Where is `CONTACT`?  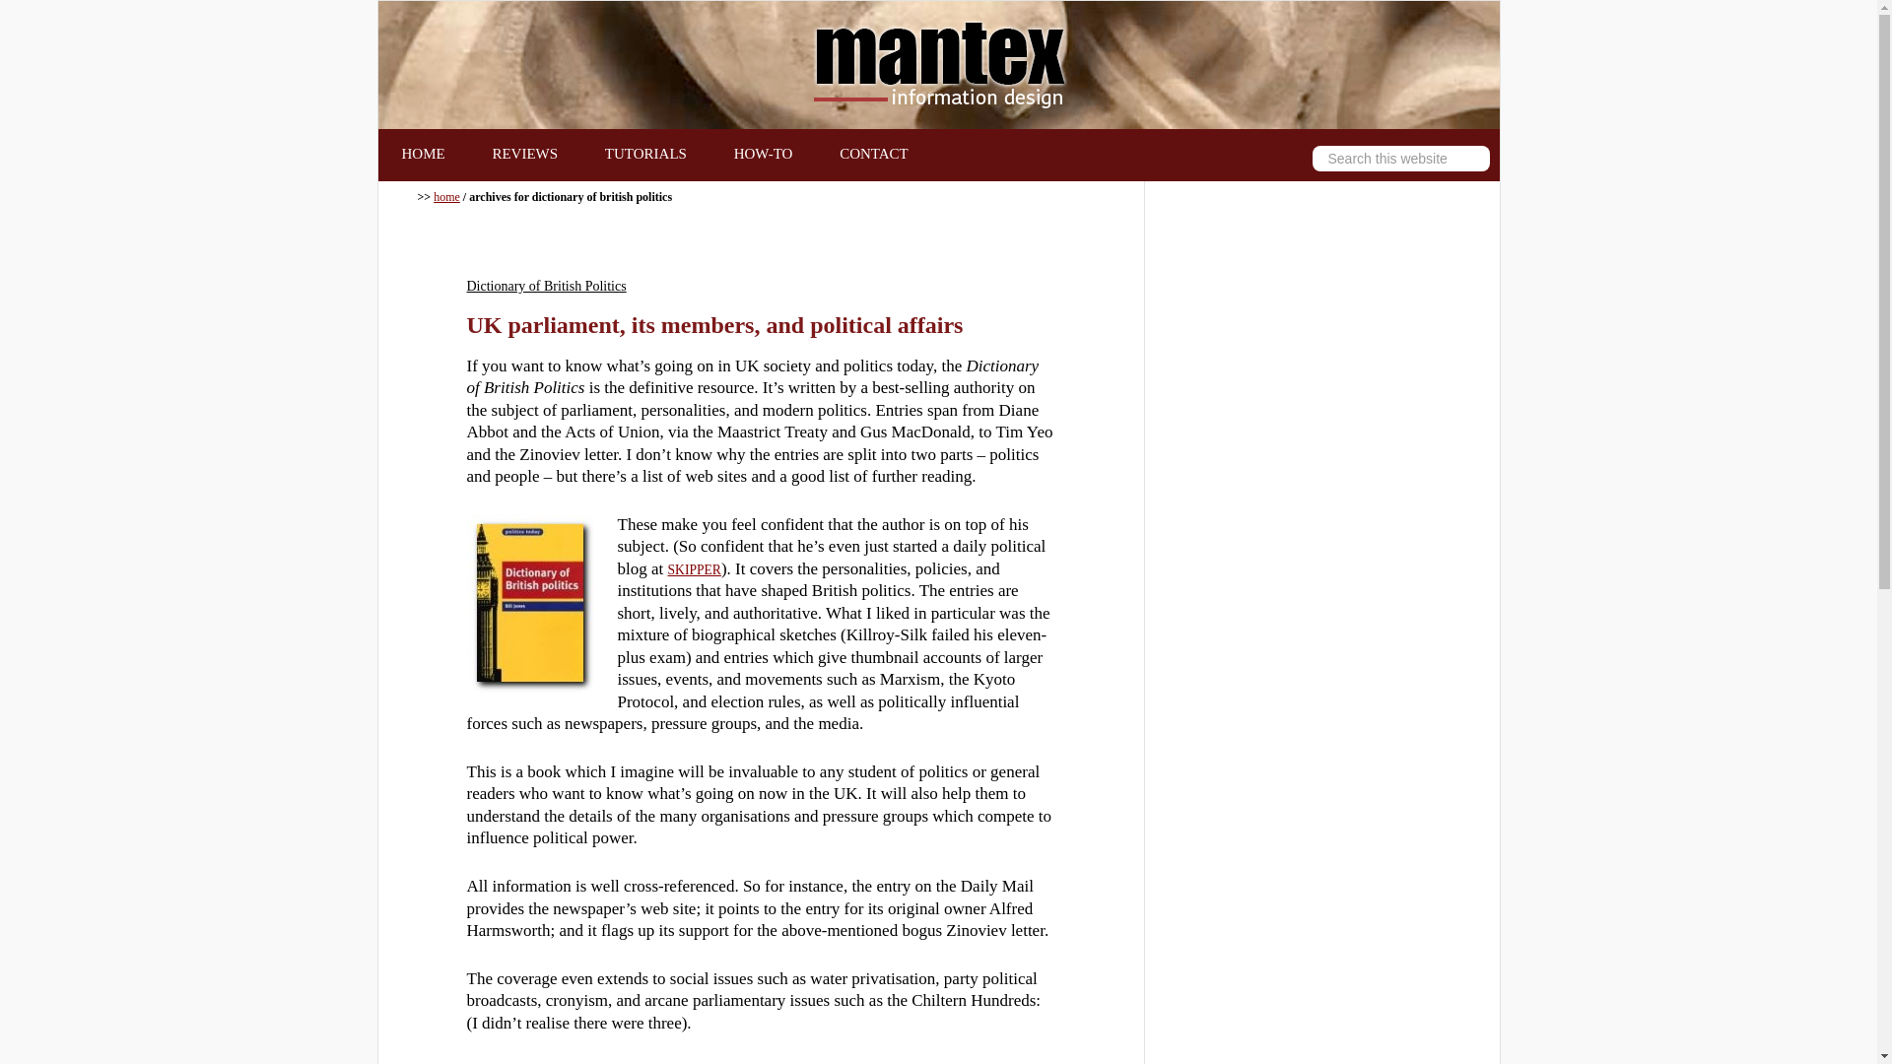
CONTACT is located at coordinates (873, 154).